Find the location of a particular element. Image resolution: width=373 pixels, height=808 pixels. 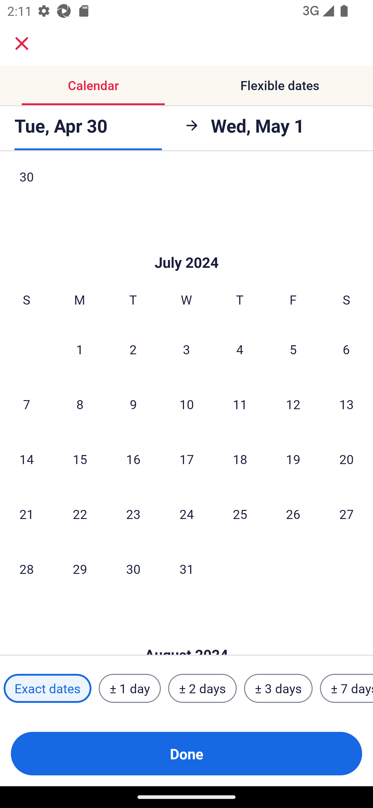

18 Thursday, July 18, 2024 is located at coordinates (240, 459).